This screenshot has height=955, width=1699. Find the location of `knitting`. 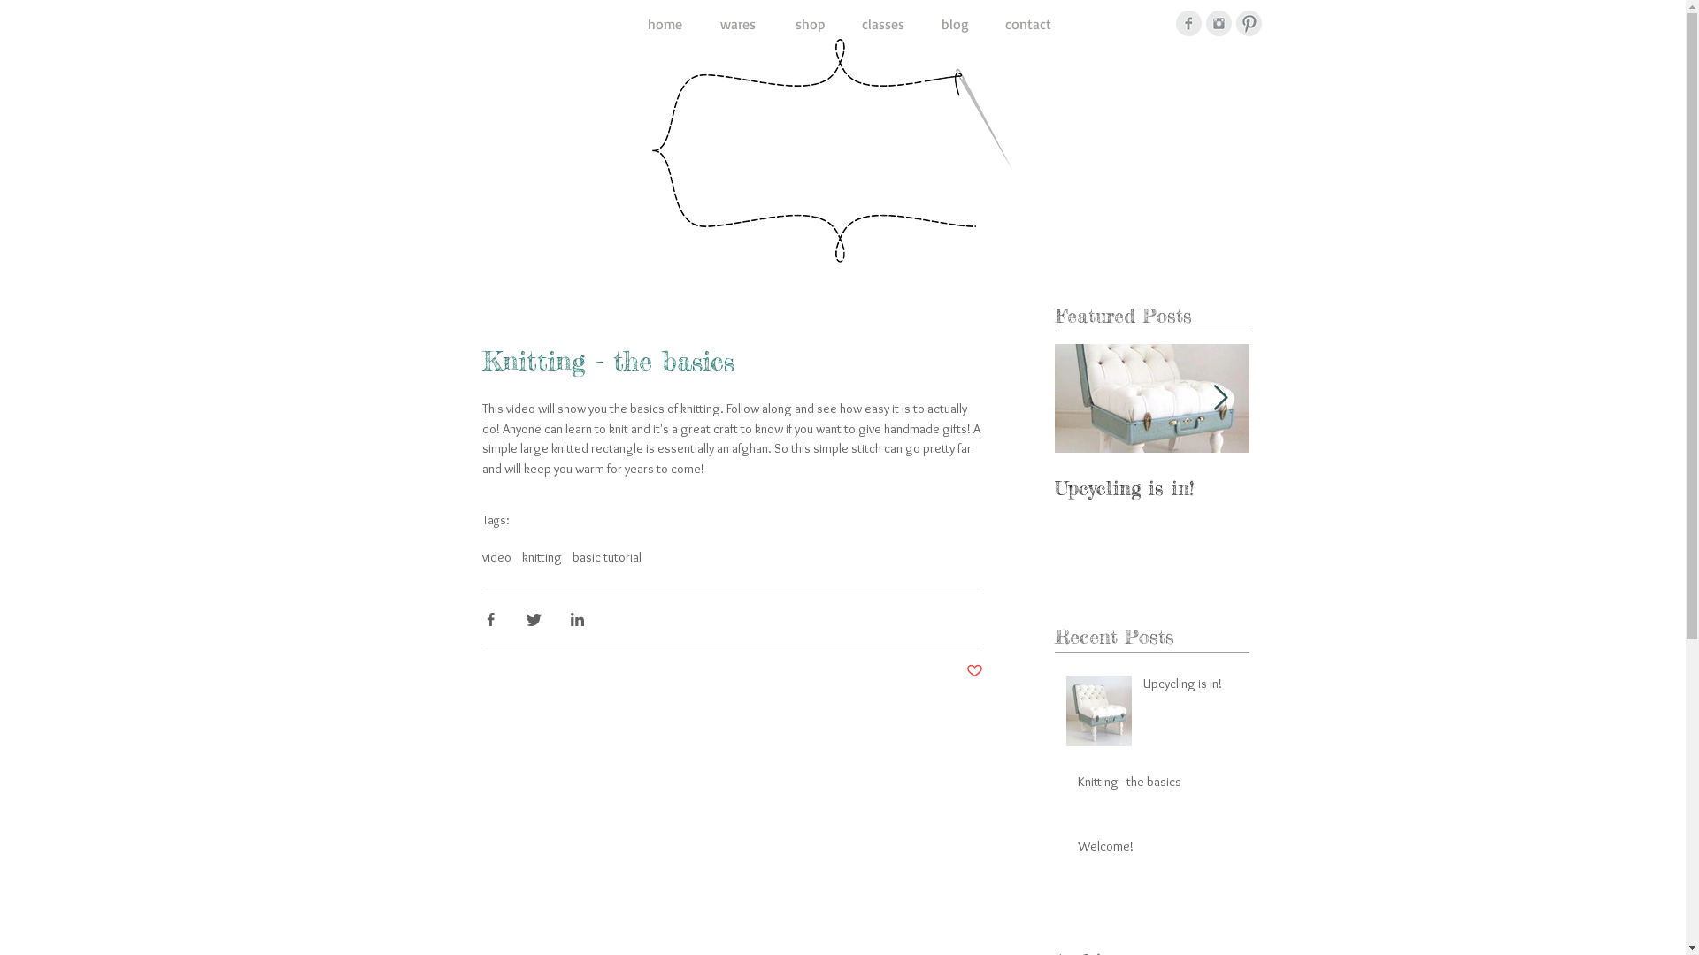

knitting is located at coordinates (542, 557).